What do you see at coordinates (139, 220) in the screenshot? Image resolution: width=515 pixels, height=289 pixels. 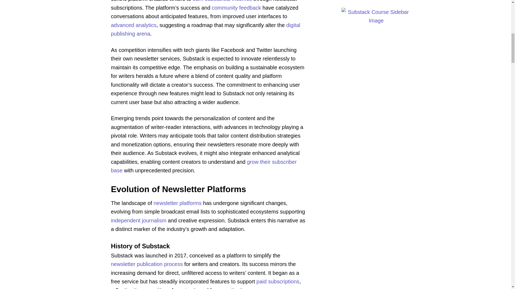 I see `independent journalism` at bounding box center [139, 220].